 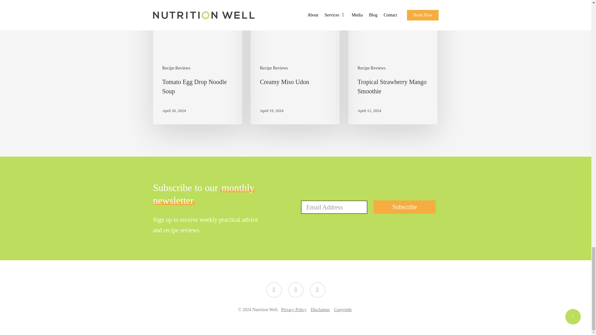 I want to click on Recipe Reviews, so click(x=176, y=68).